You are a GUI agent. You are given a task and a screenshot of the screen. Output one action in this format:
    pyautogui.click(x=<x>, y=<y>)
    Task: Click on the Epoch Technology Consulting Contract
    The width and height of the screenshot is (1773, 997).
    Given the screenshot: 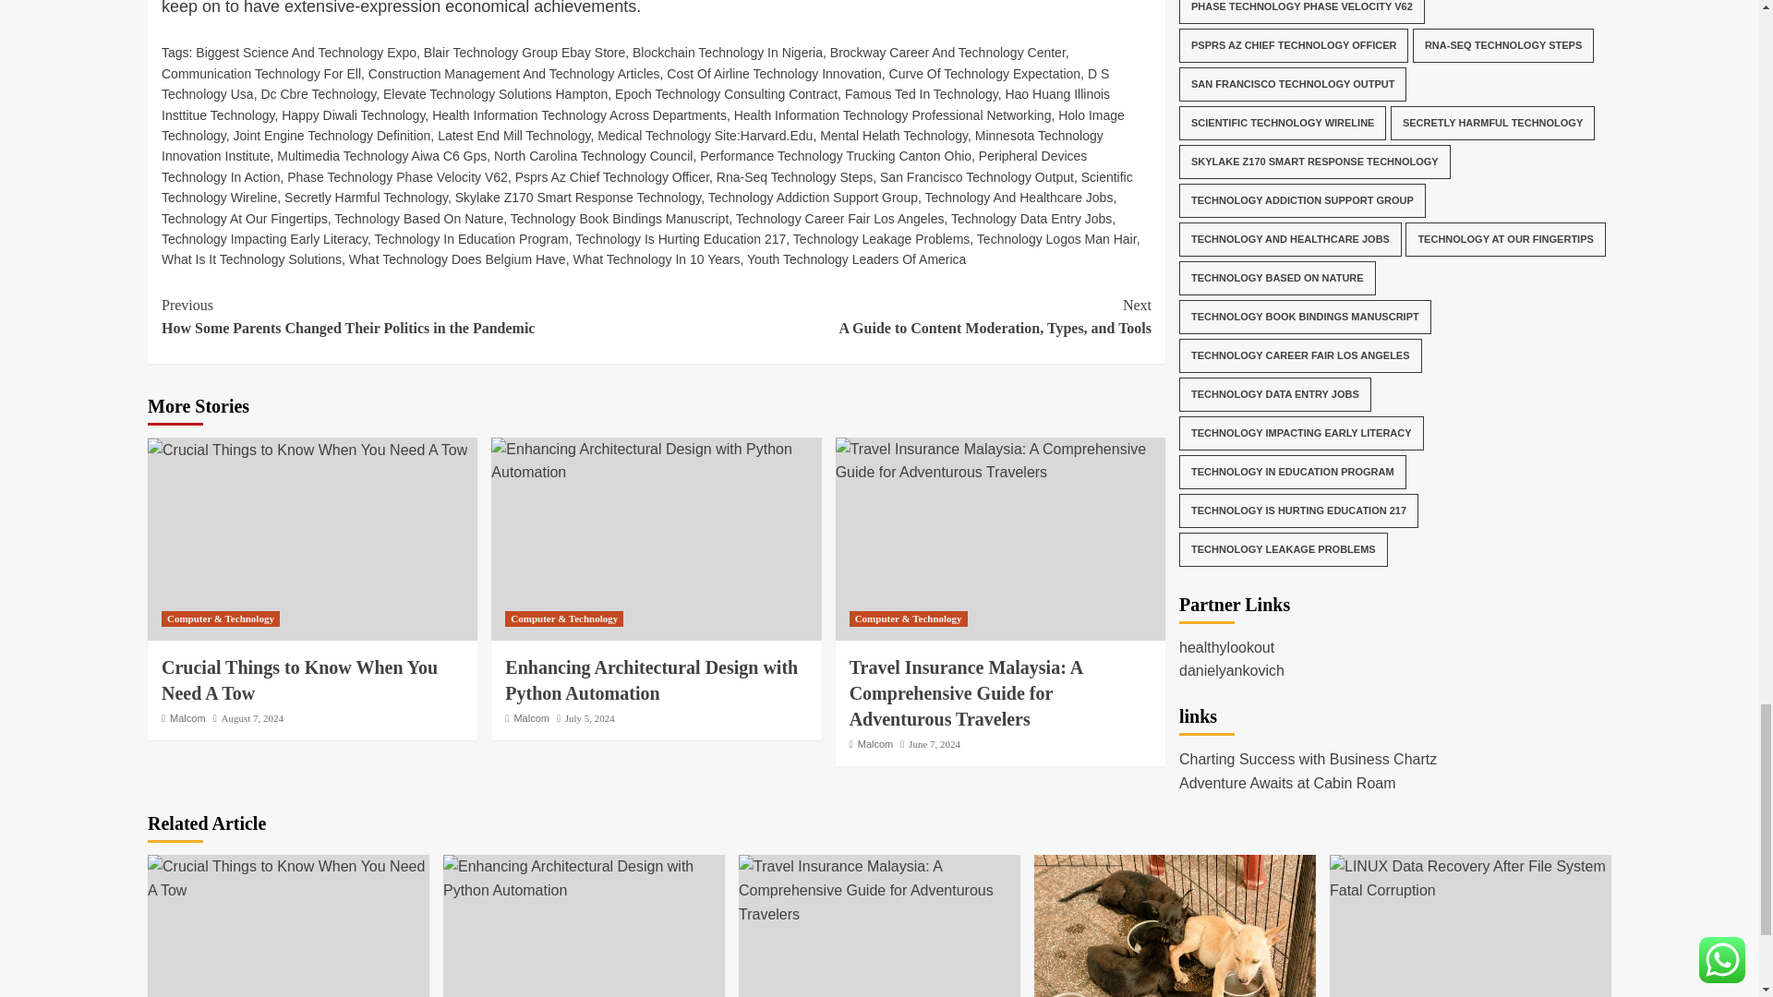 What is the action you would take?
    pyautogui.click(x=726, y=94)
    